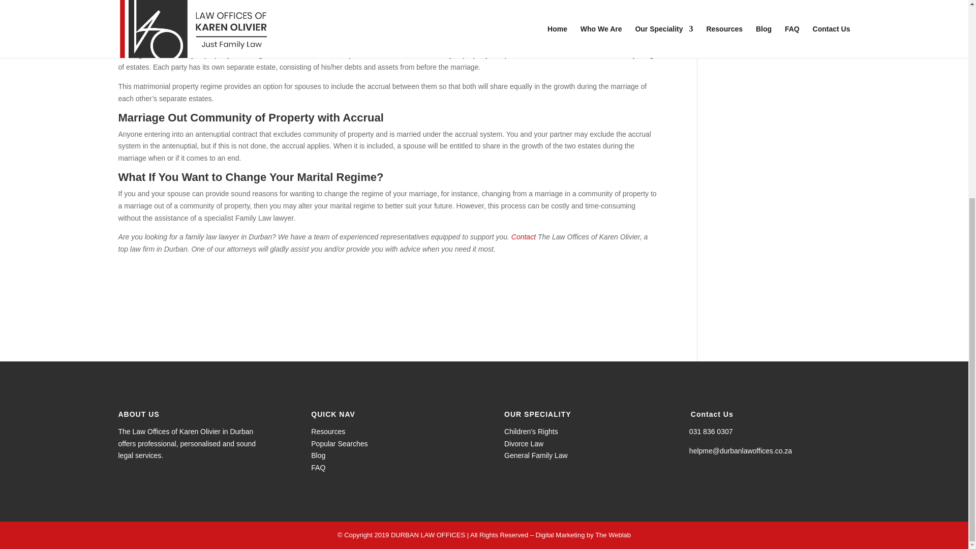 The image size is (976, 549). I want to click on The Weblab, so click(613, 535).